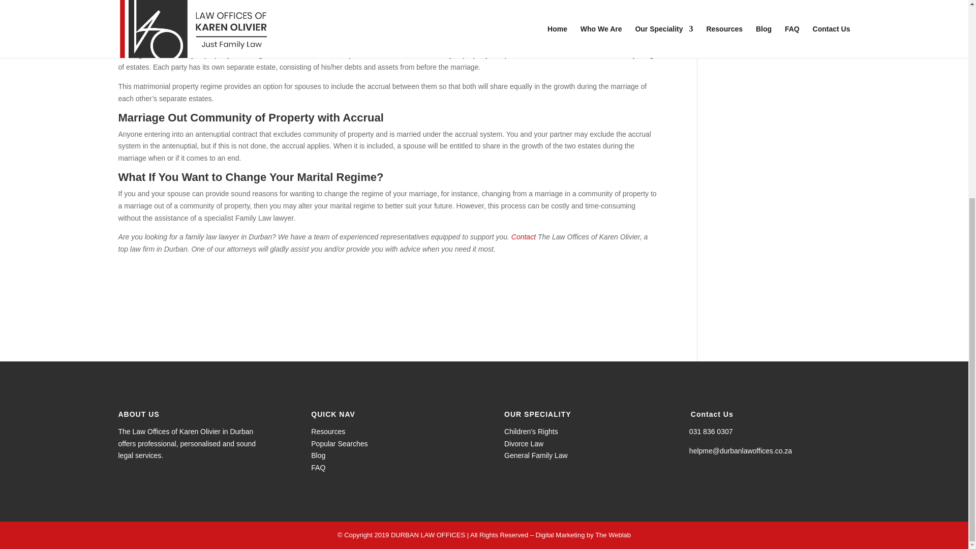 The image size is (976, 549). I want to click on The Weblab, so click(613, 535).